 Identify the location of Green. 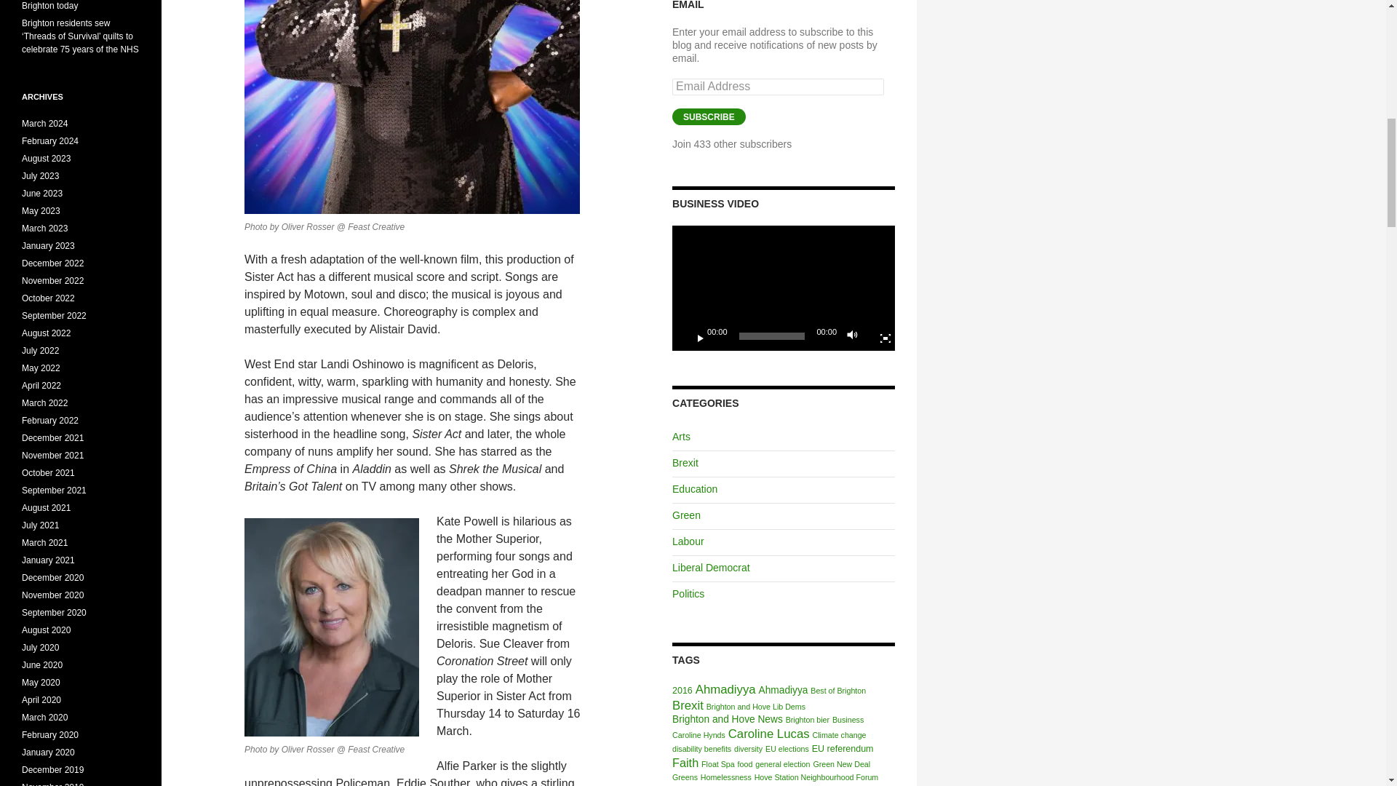
(686, 515).